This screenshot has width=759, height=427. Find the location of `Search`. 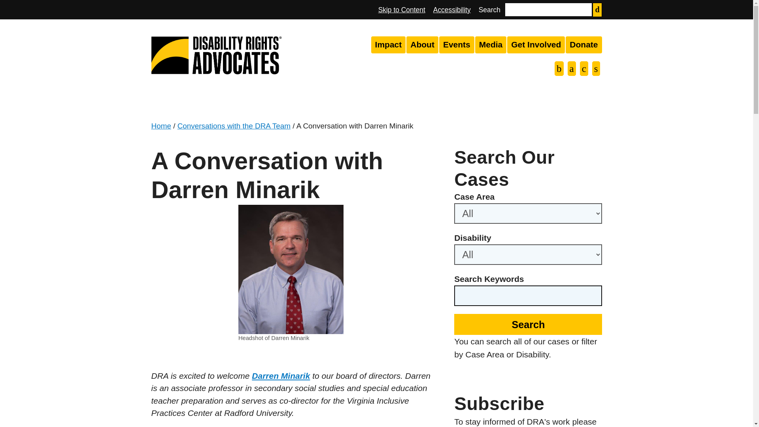

Search is located at coordinates (528, 324).